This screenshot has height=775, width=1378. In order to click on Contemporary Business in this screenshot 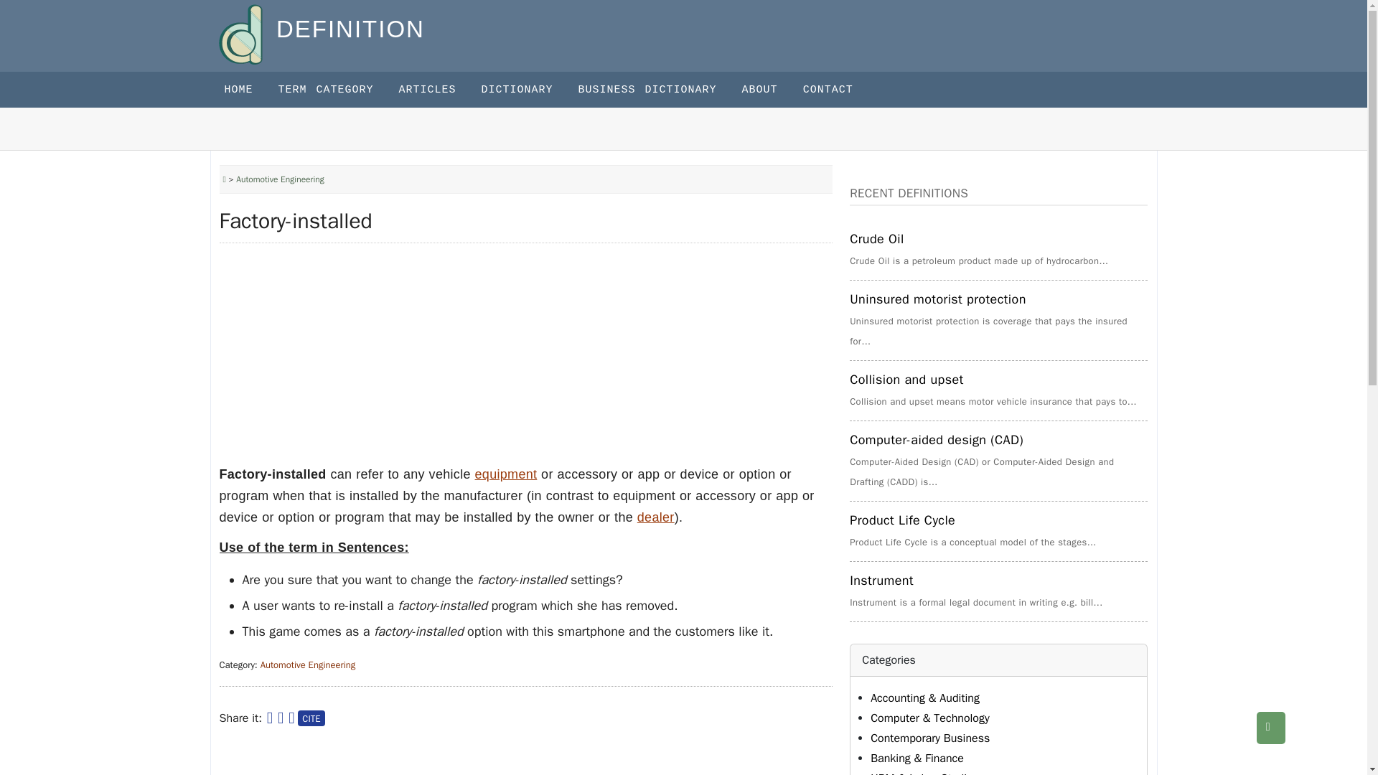, I will do `click(930, 738)`.